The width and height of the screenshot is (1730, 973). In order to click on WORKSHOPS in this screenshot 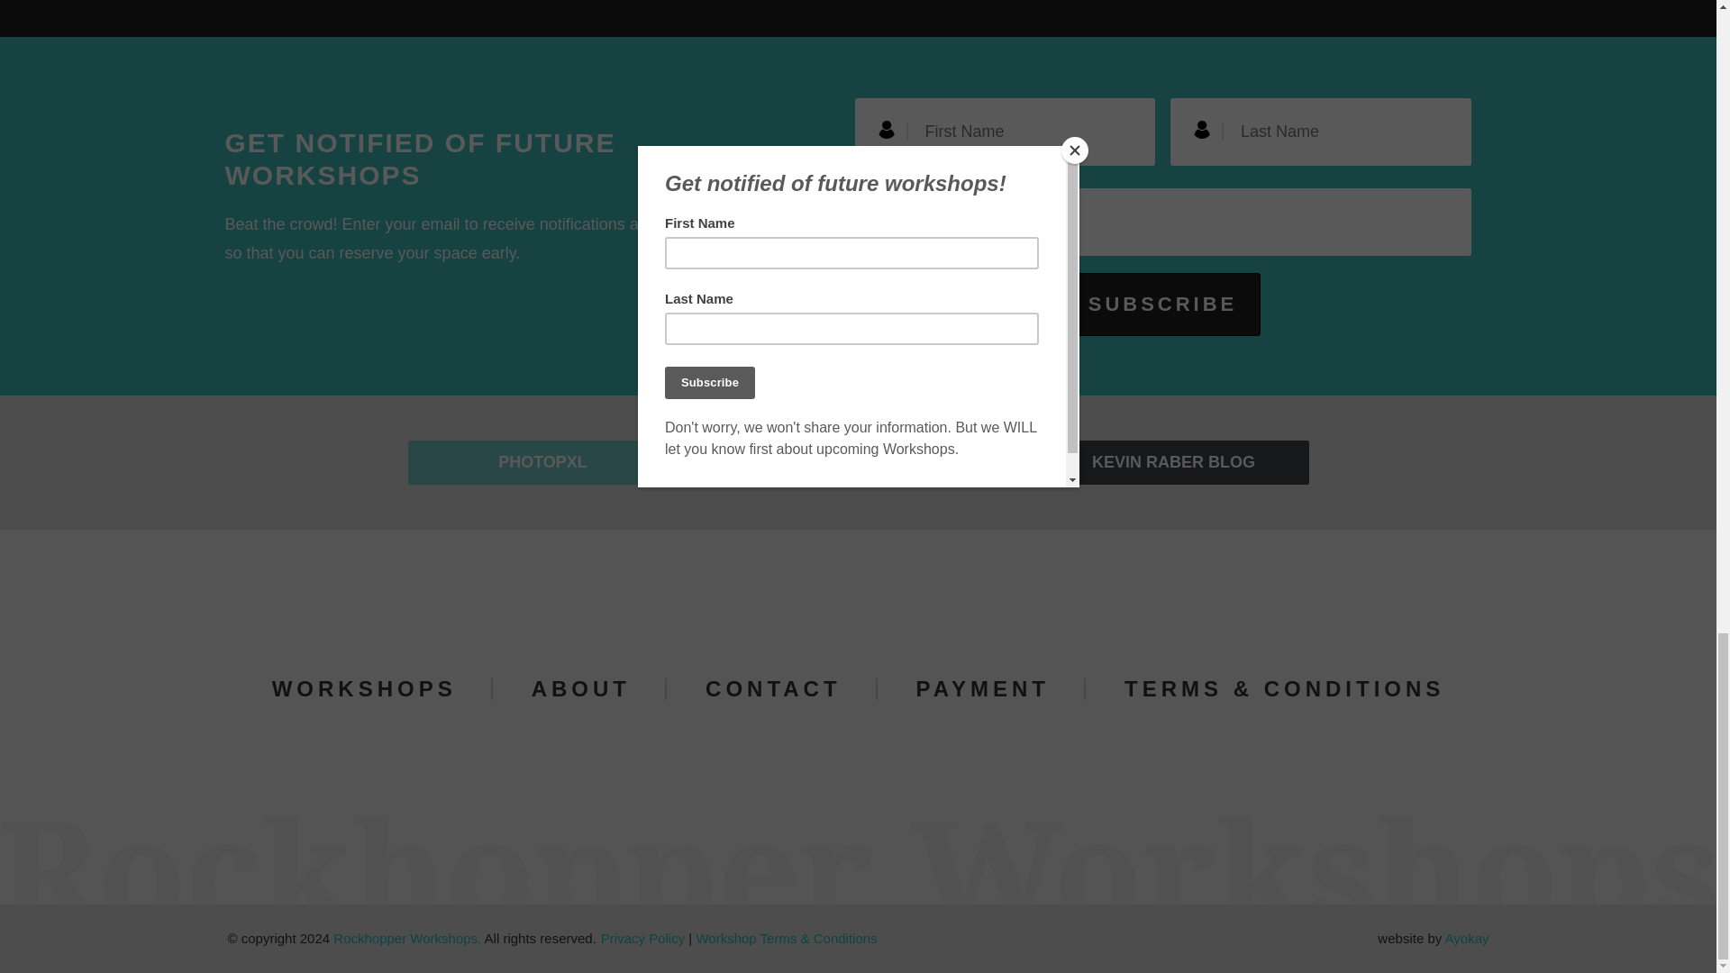, I will do `click(364, 688)`.